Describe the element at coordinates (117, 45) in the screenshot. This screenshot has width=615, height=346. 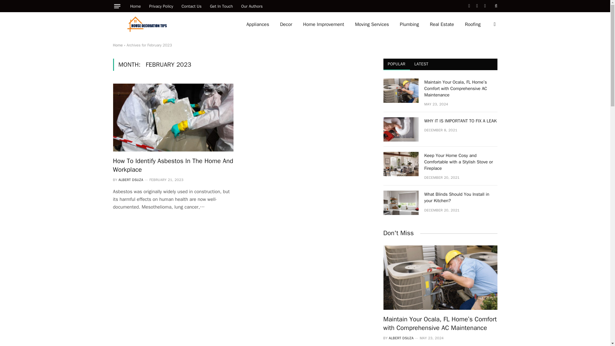
I see `Home` at that location.